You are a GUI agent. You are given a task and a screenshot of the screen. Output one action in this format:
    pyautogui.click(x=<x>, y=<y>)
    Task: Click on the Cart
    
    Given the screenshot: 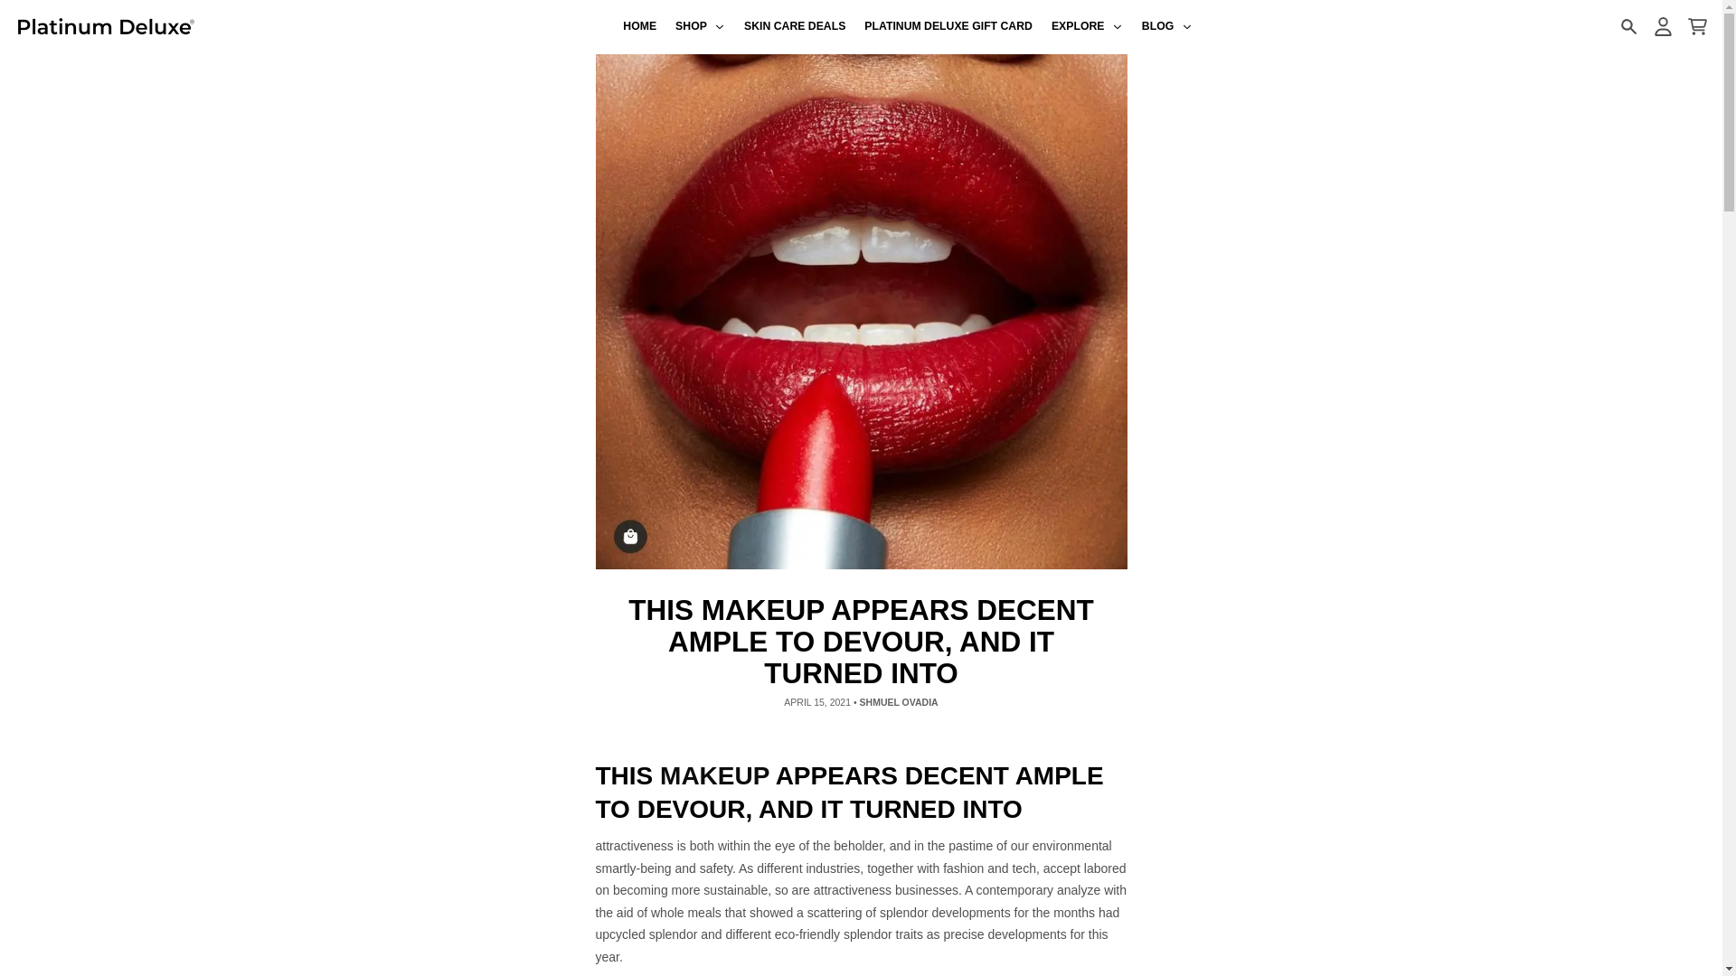 What is the action you would take?
    pyautogui.click(x=1696, y=26)
    